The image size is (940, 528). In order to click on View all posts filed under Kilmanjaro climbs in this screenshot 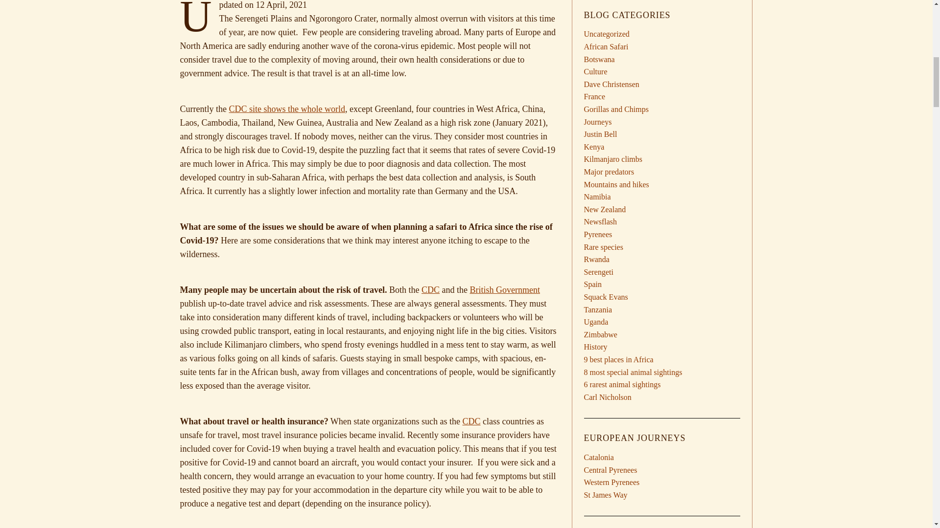, I will do `click(613, 159)`.